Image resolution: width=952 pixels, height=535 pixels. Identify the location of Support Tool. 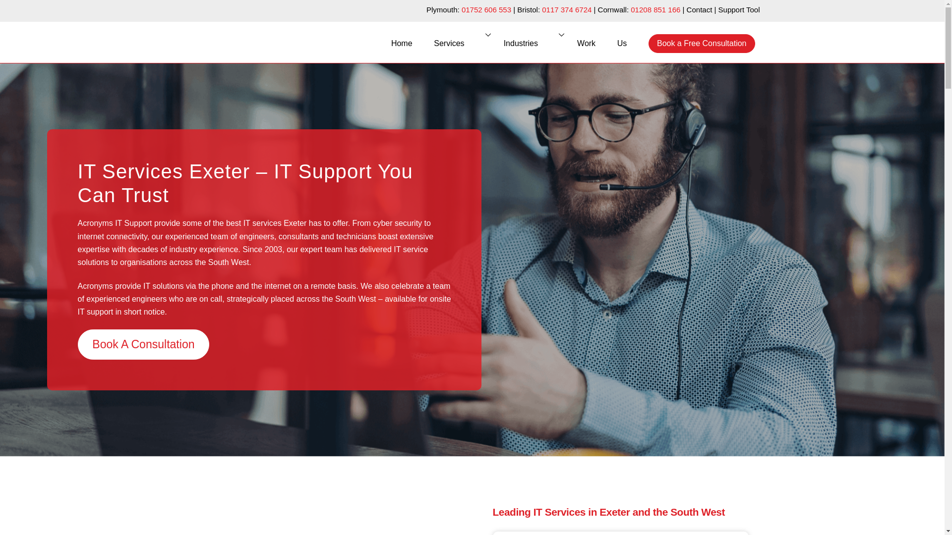
(739, 9).